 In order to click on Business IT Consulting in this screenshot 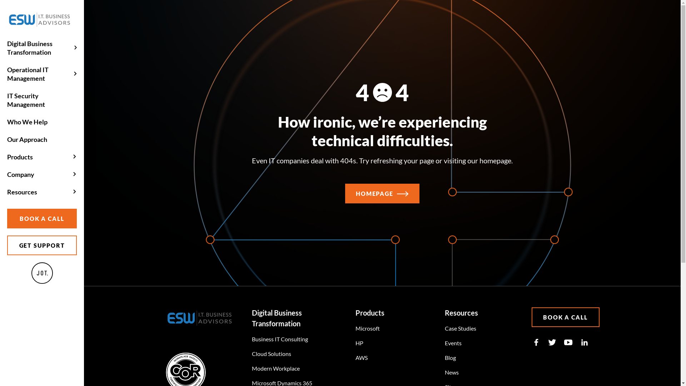, I will do `click(280, 339)`.